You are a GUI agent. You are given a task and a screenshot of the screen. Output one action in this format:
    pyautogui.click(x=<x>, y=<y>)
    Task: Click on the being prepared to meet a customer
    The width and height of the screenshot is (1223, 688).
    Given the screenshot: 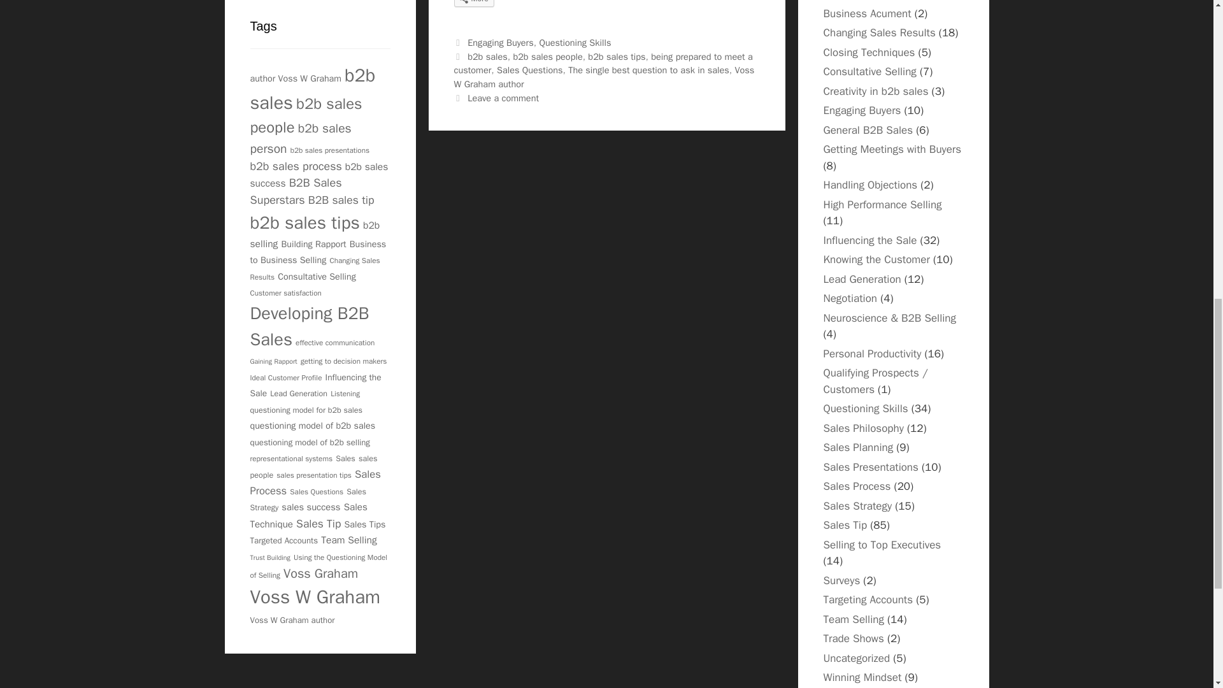 What is the action you would take?
    pyautogui.click(x=603, y=63)
    